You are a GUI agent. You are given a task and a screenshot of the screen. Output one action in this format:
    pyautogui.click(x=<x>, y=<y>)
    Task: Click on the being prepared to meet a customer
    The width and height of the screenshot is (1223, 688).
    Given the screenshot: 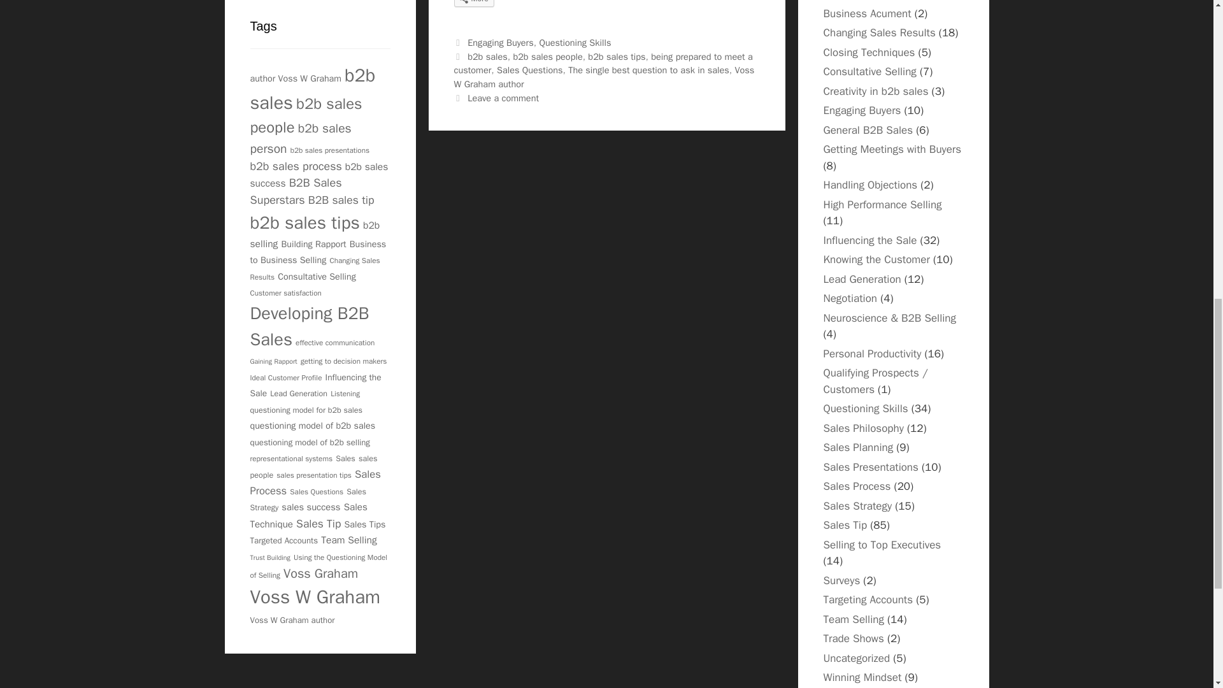 What is the action you would take?
    pyautogui.click(x=603, y=63)
    